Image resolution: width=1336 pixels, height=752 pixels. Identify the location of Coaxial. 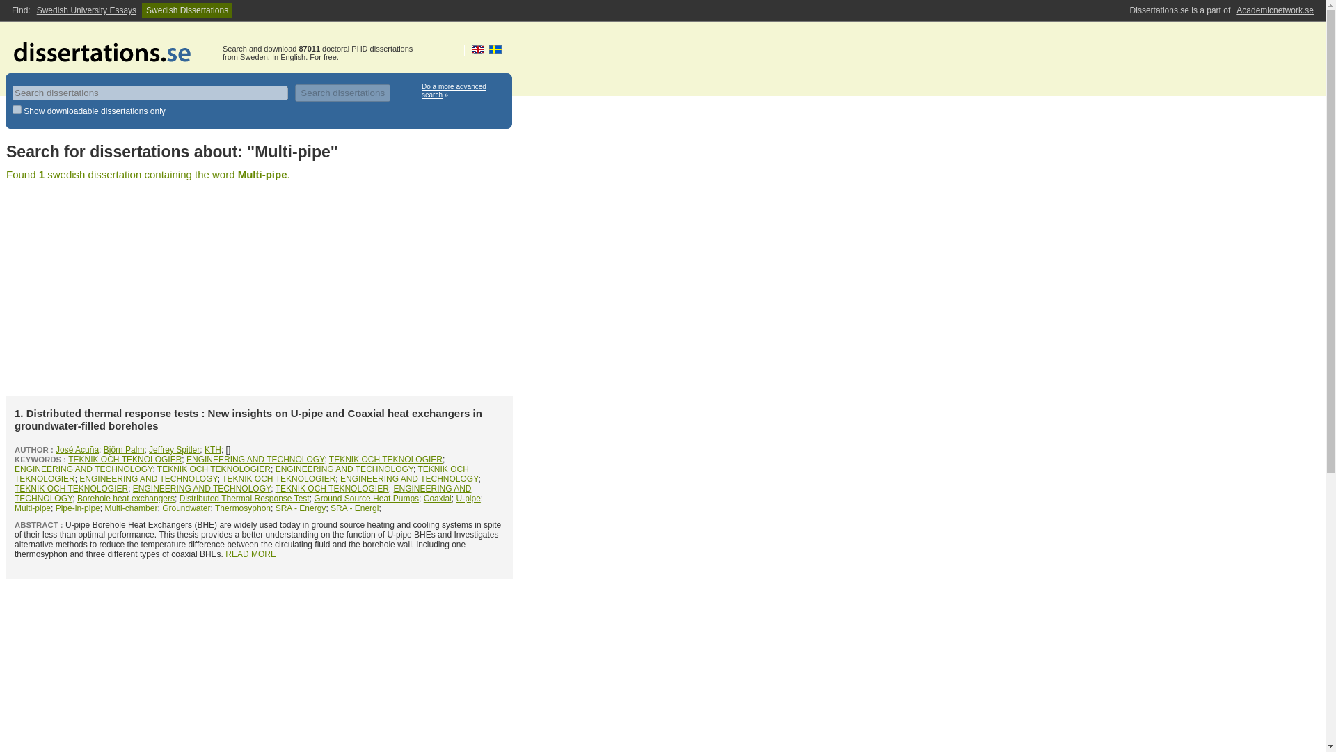
(437, 498).